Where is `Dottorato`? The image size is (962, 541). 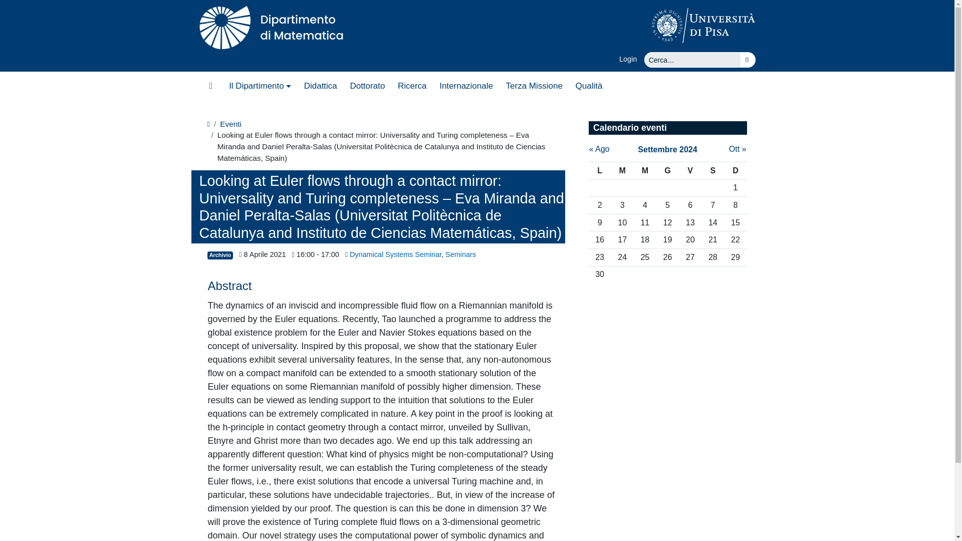
Dottorato is located at coordinates (367, 86).